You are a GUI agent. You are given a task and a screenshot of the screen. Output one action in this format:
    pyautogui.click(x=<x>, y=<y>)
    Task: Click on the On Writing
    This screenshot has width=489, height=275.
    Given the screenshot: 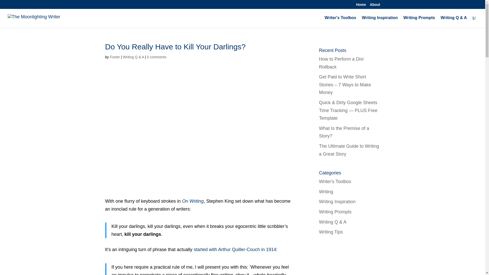 What is the action you would take?
    pyautogui.click(x=193, y=201)
    